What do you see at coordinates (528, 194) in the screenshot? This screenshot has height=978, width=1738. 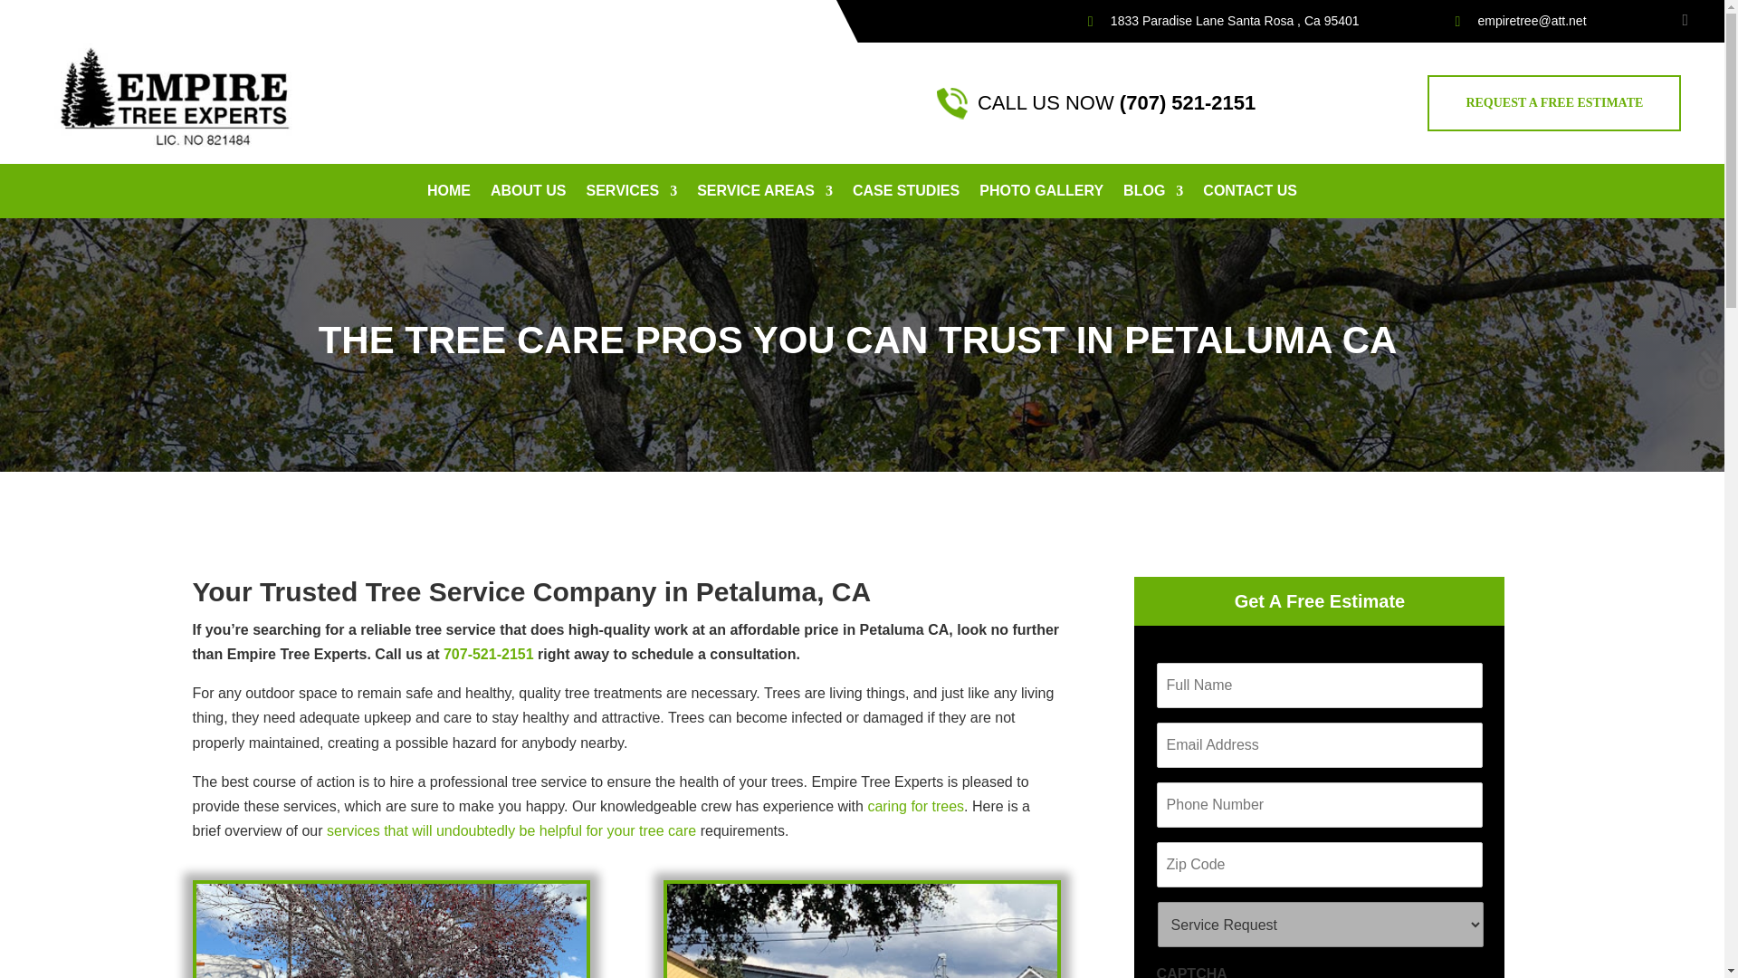 I see `ABOUT US` at bounding box center [528, 194].